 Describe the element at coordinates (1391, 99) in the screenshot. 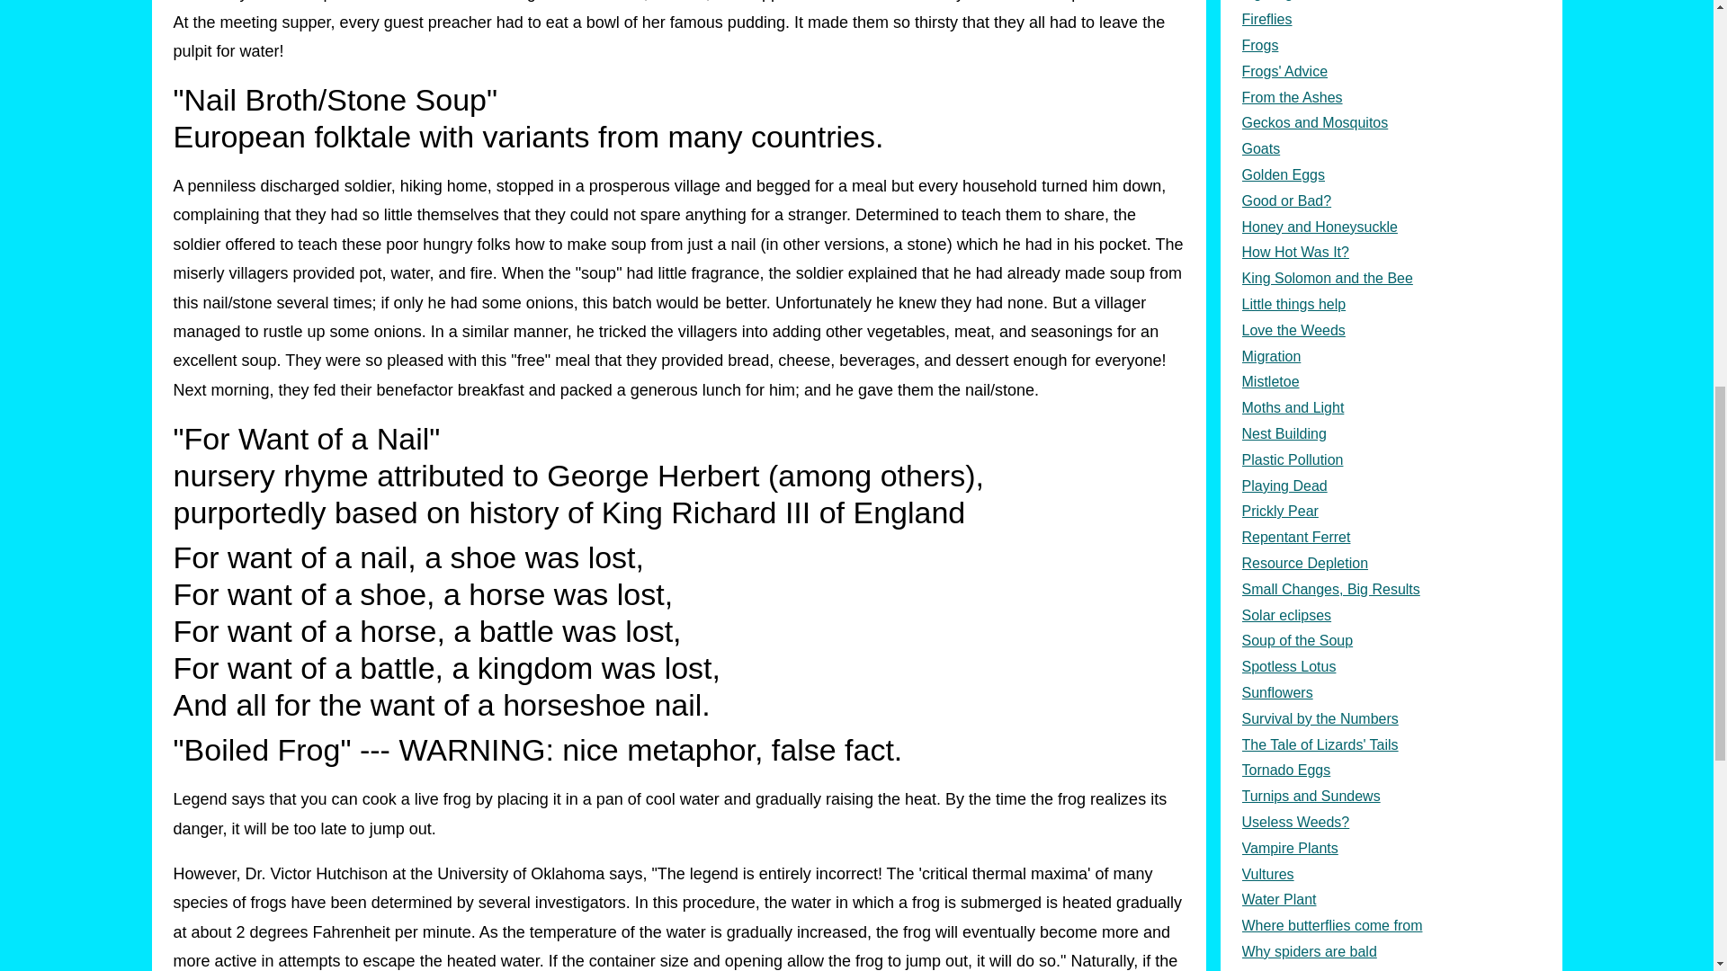

I see `From the Ashes` at that location.